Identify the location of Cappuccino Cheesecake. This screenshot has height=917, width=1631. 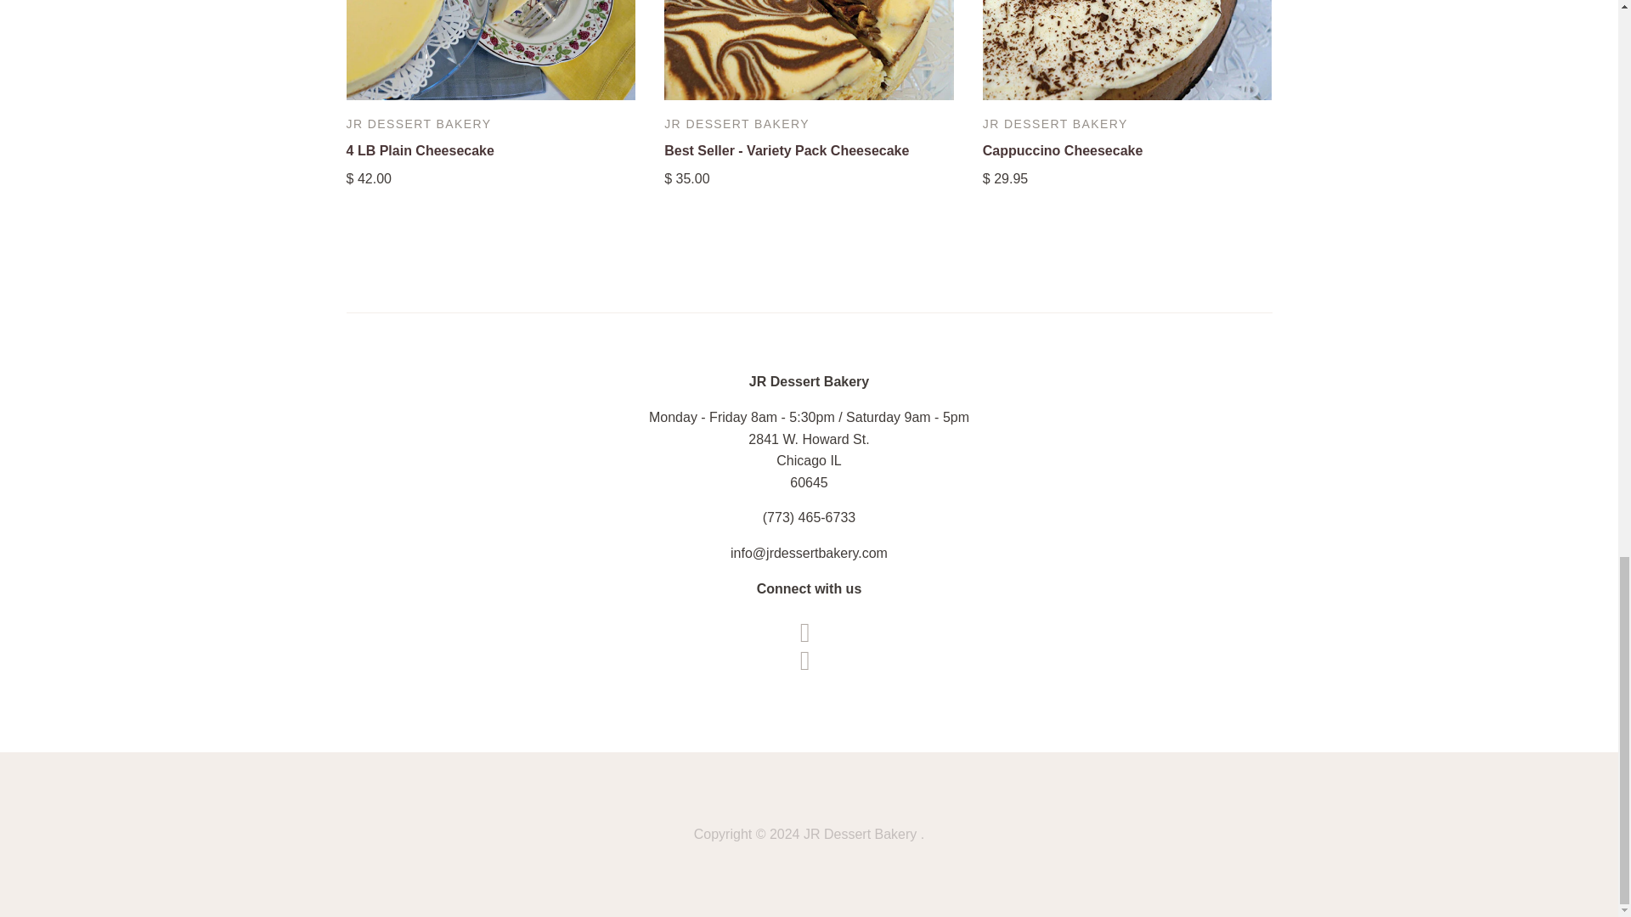
(1063, 149).